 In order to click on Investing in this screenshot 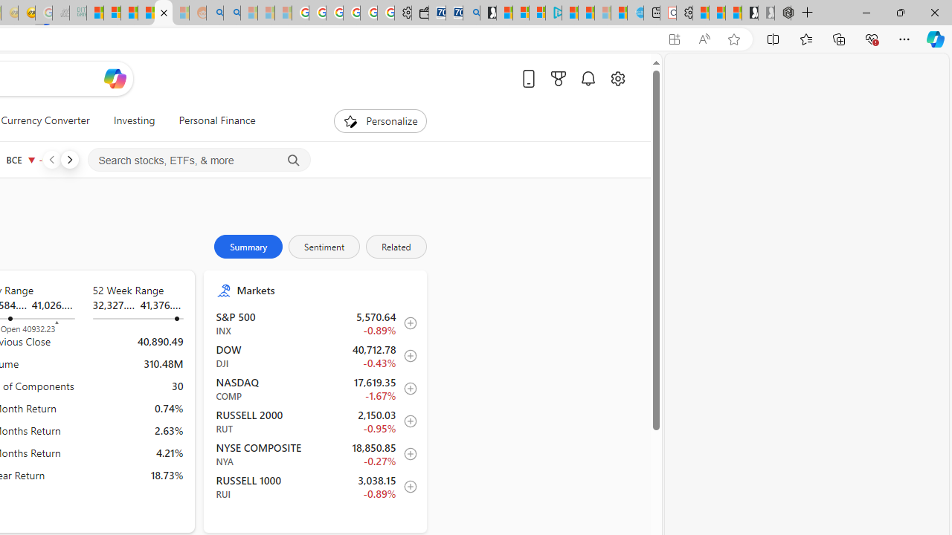, I will do `click(134, 120)`.